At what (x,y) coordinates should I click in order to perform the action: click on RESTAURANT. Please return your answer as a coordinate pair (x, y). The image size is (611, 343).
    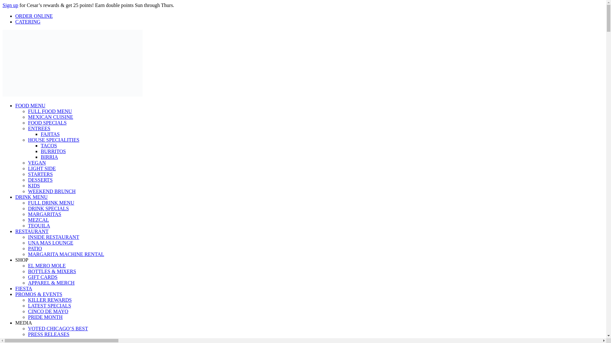
    Looking at the image, I should click on (32, 231).